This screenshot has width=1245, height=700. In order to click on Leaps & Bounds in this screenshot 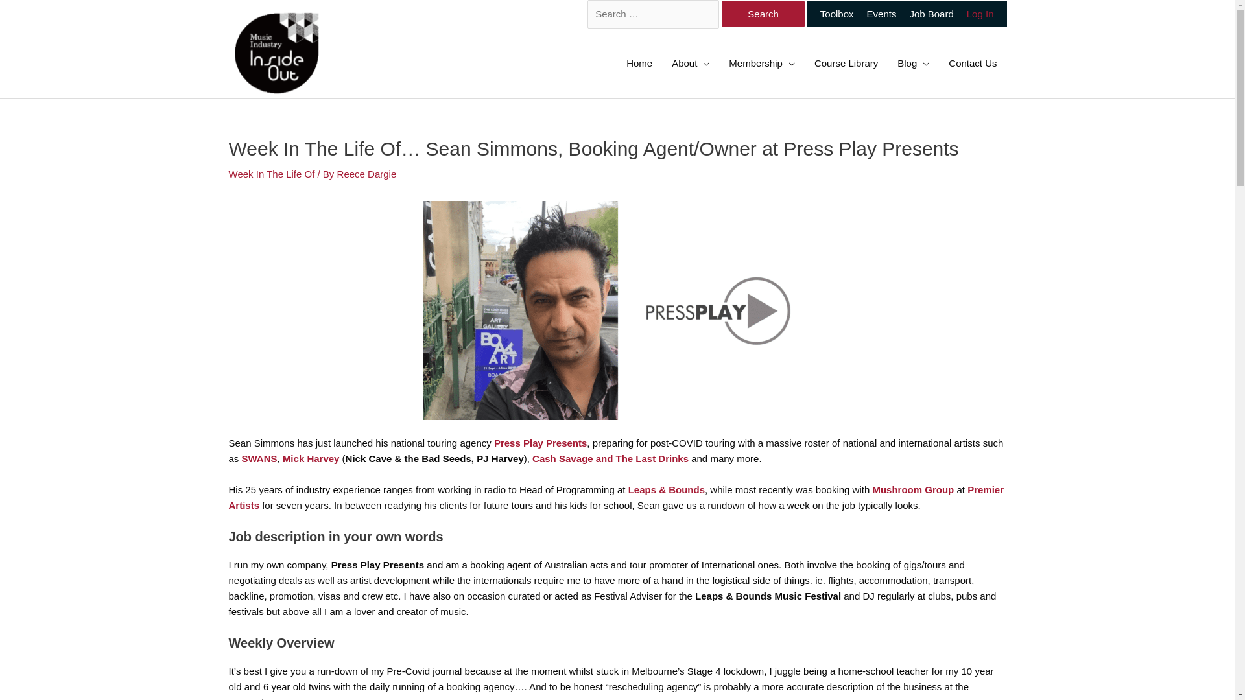, I will do `click(667, 490)`.